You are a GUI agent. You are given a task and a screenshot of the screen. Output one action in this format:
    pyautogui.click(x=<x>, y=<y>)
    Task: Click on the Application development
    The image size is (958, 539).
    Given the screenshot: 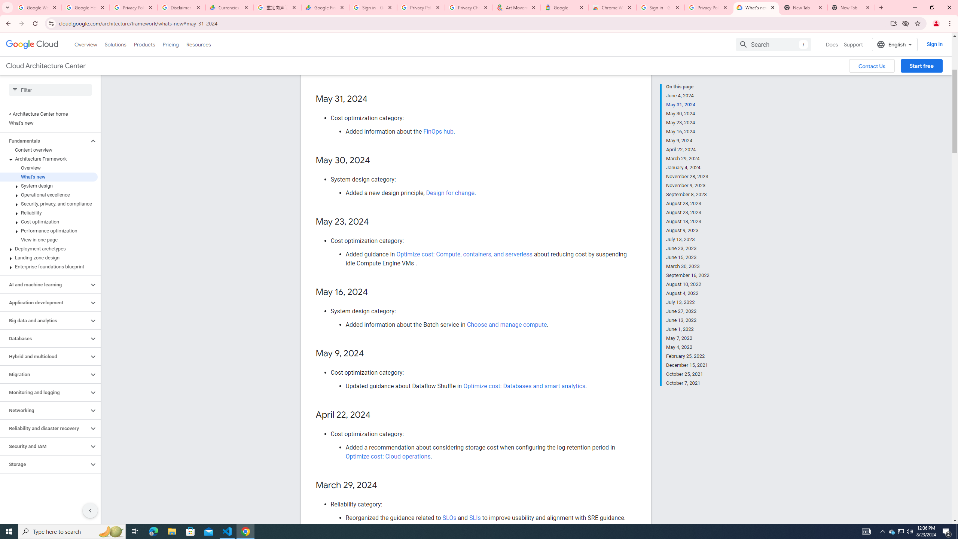 What is the action you would take?
    pyautogui.click(x=45, y=302)
    